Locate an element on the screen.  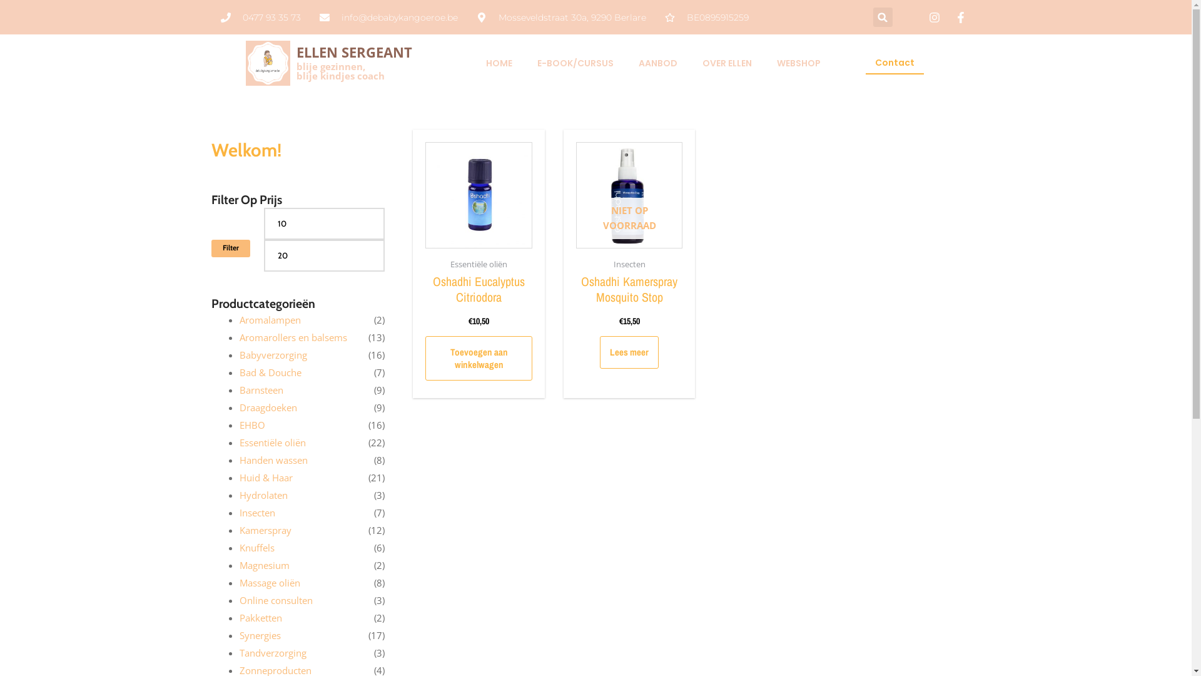
HOME is located at coordinates (499, 63).